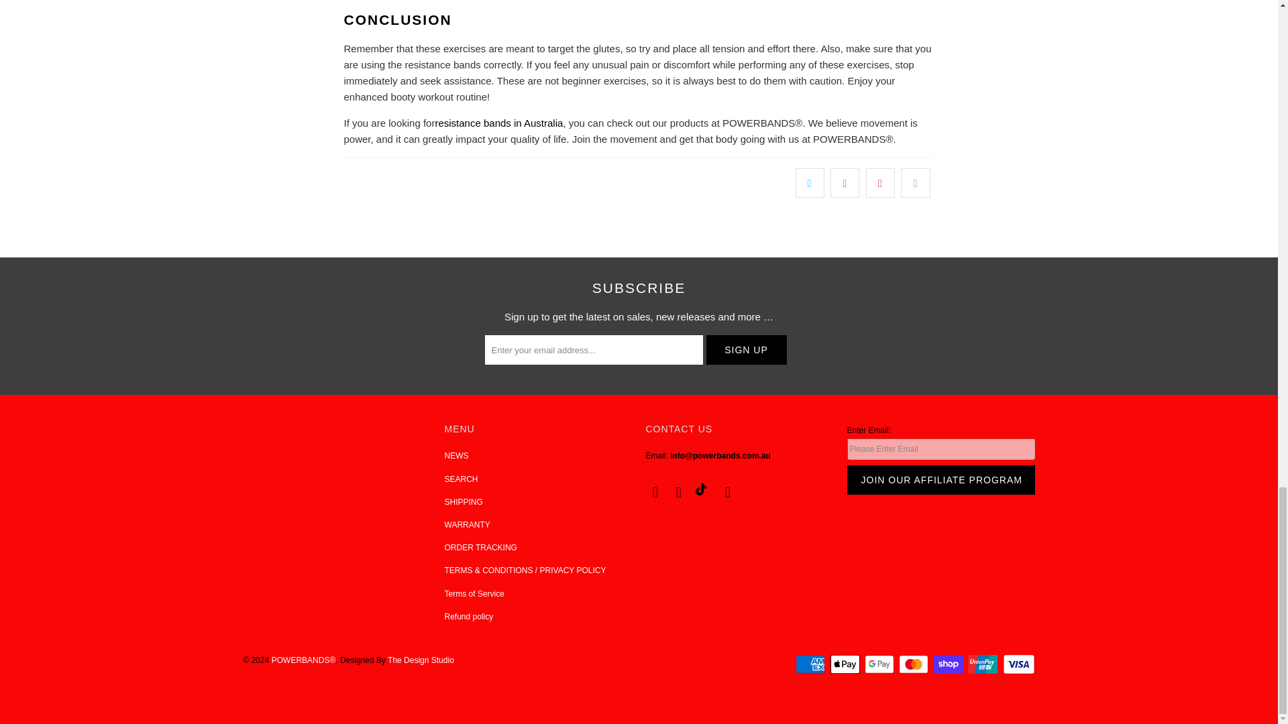  What do you see at coordinates (847, 664) in the screenshot?
I see `Apple Pay` at bounding box center [847, 664].